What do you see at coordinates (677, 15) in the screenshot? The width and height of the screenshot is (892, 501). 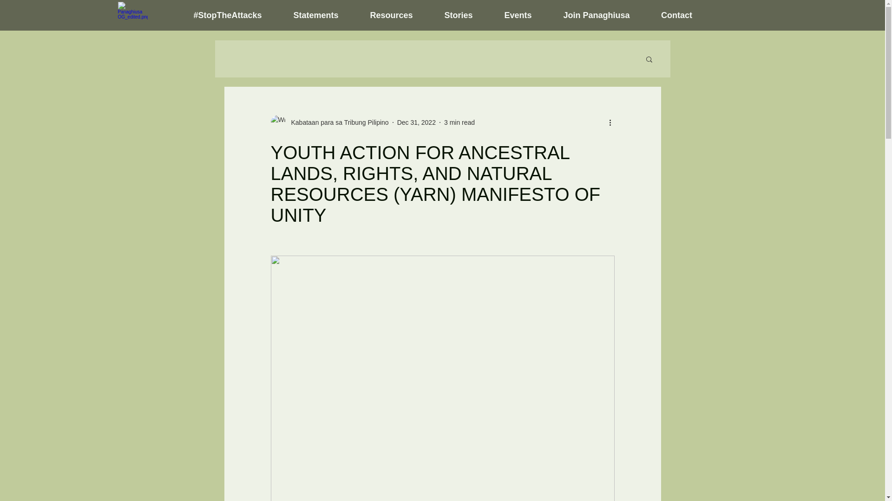 I see `Contact` at bounding box center [677, 15].